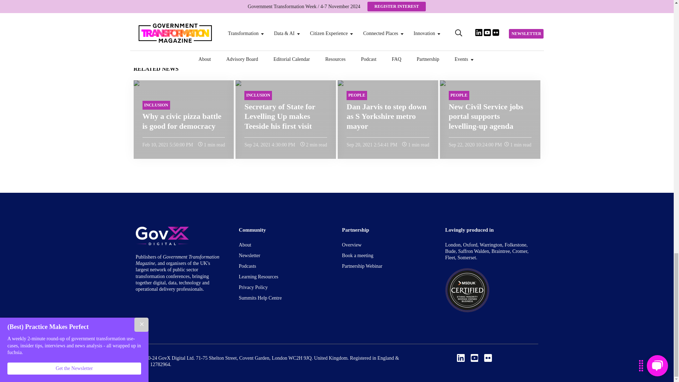  I want to click on Reading time, so click(302, 144).